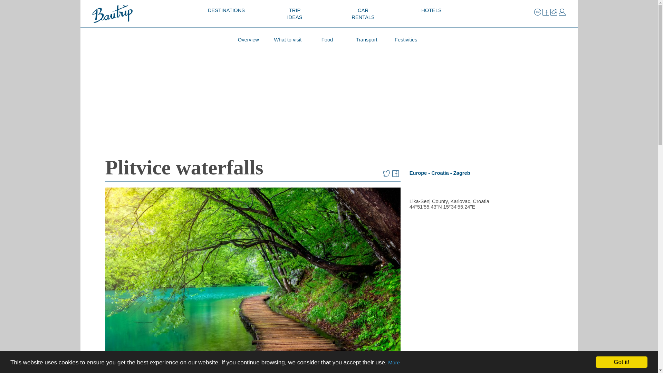 This screenshot has height=373, width=663. I want to click on Overview, so click(366, 39).